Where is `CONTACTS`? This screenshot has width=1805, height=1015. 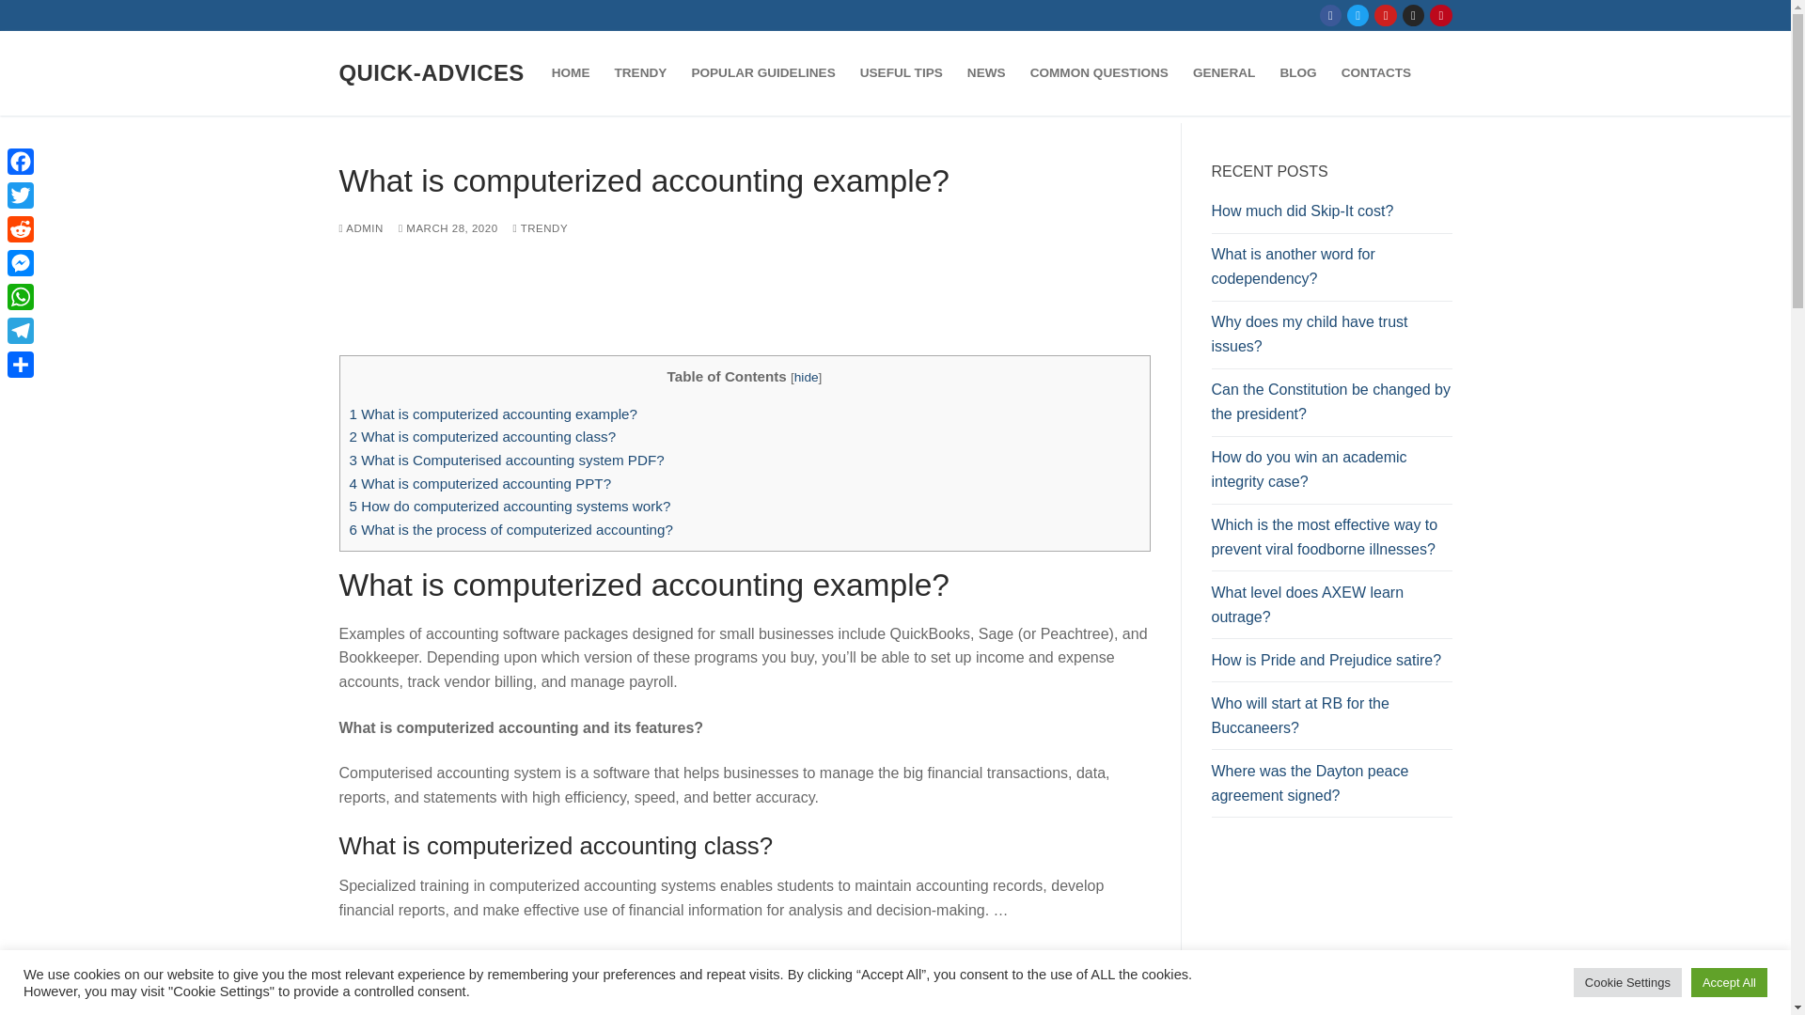 CONTACTS is located at coordinates (1376, 73).